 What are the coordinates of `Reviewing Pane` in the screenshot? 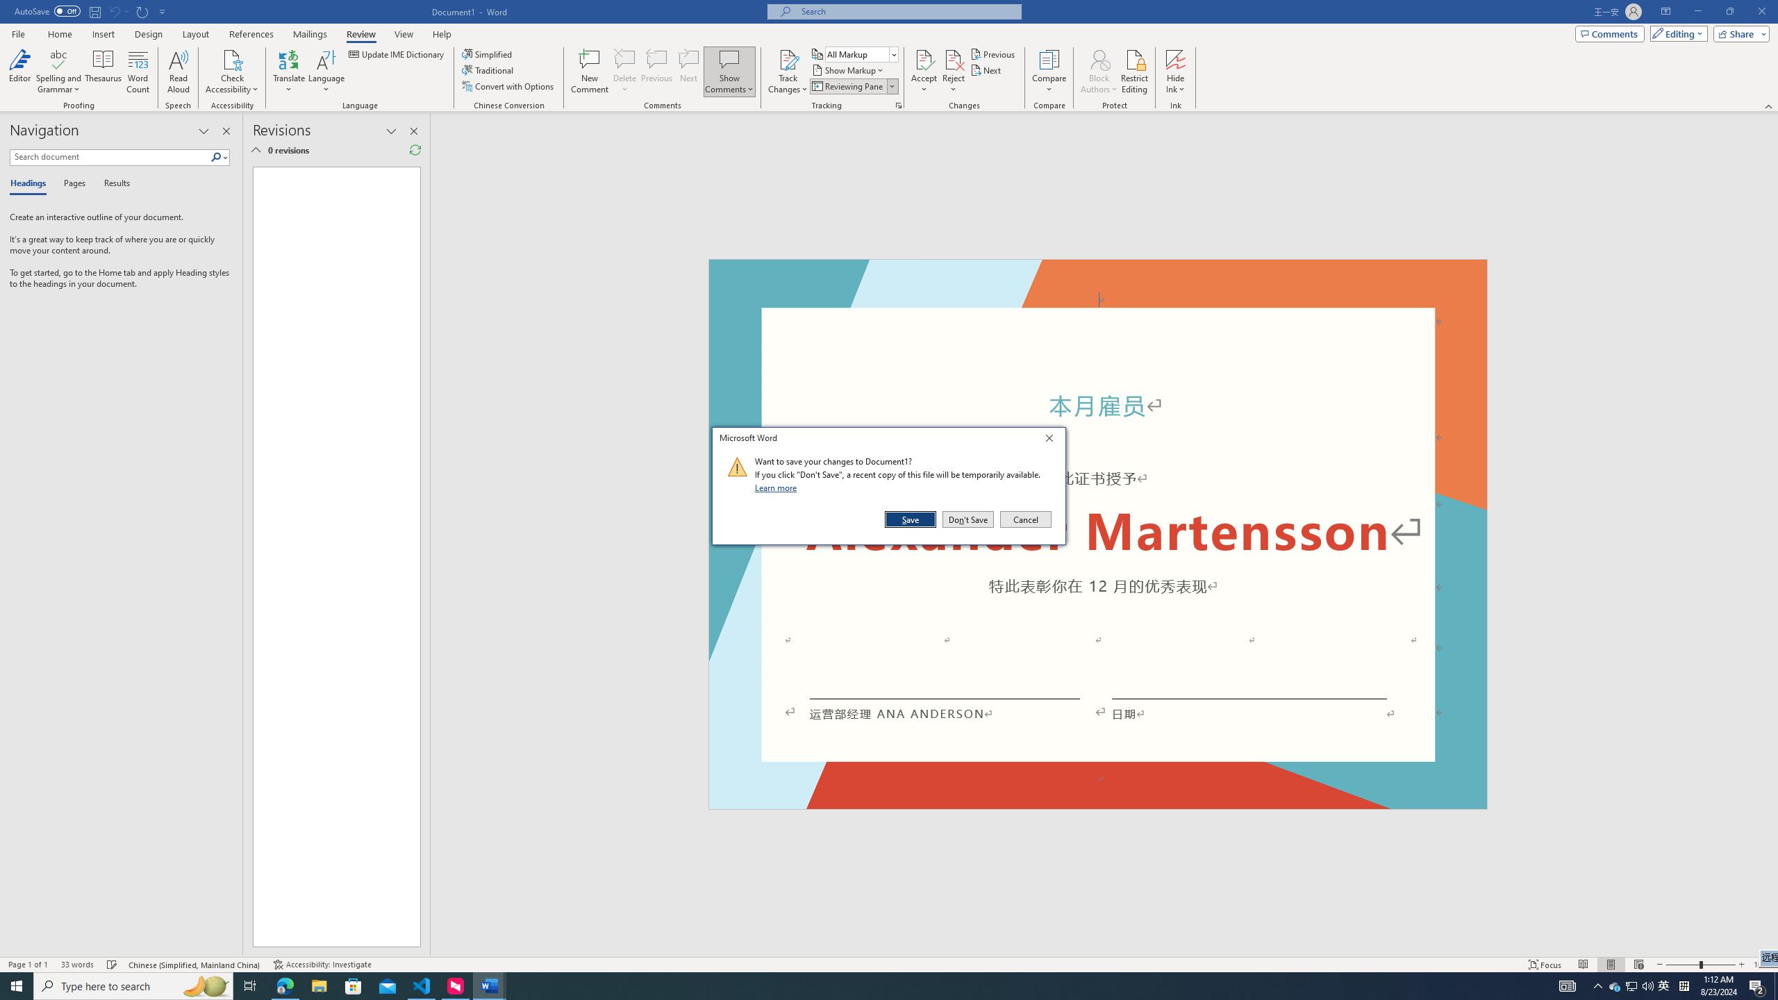 It's located at (853, 86).